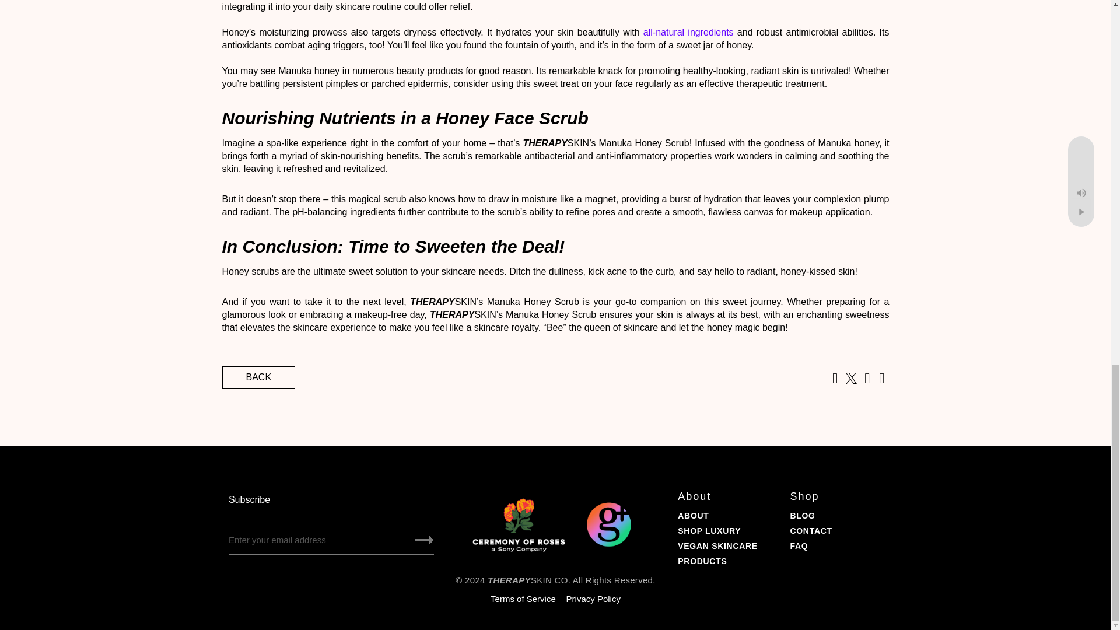  Describe the element at coordinates (834, 379) in the screenshot. I see `Share on Facebook` at that location.